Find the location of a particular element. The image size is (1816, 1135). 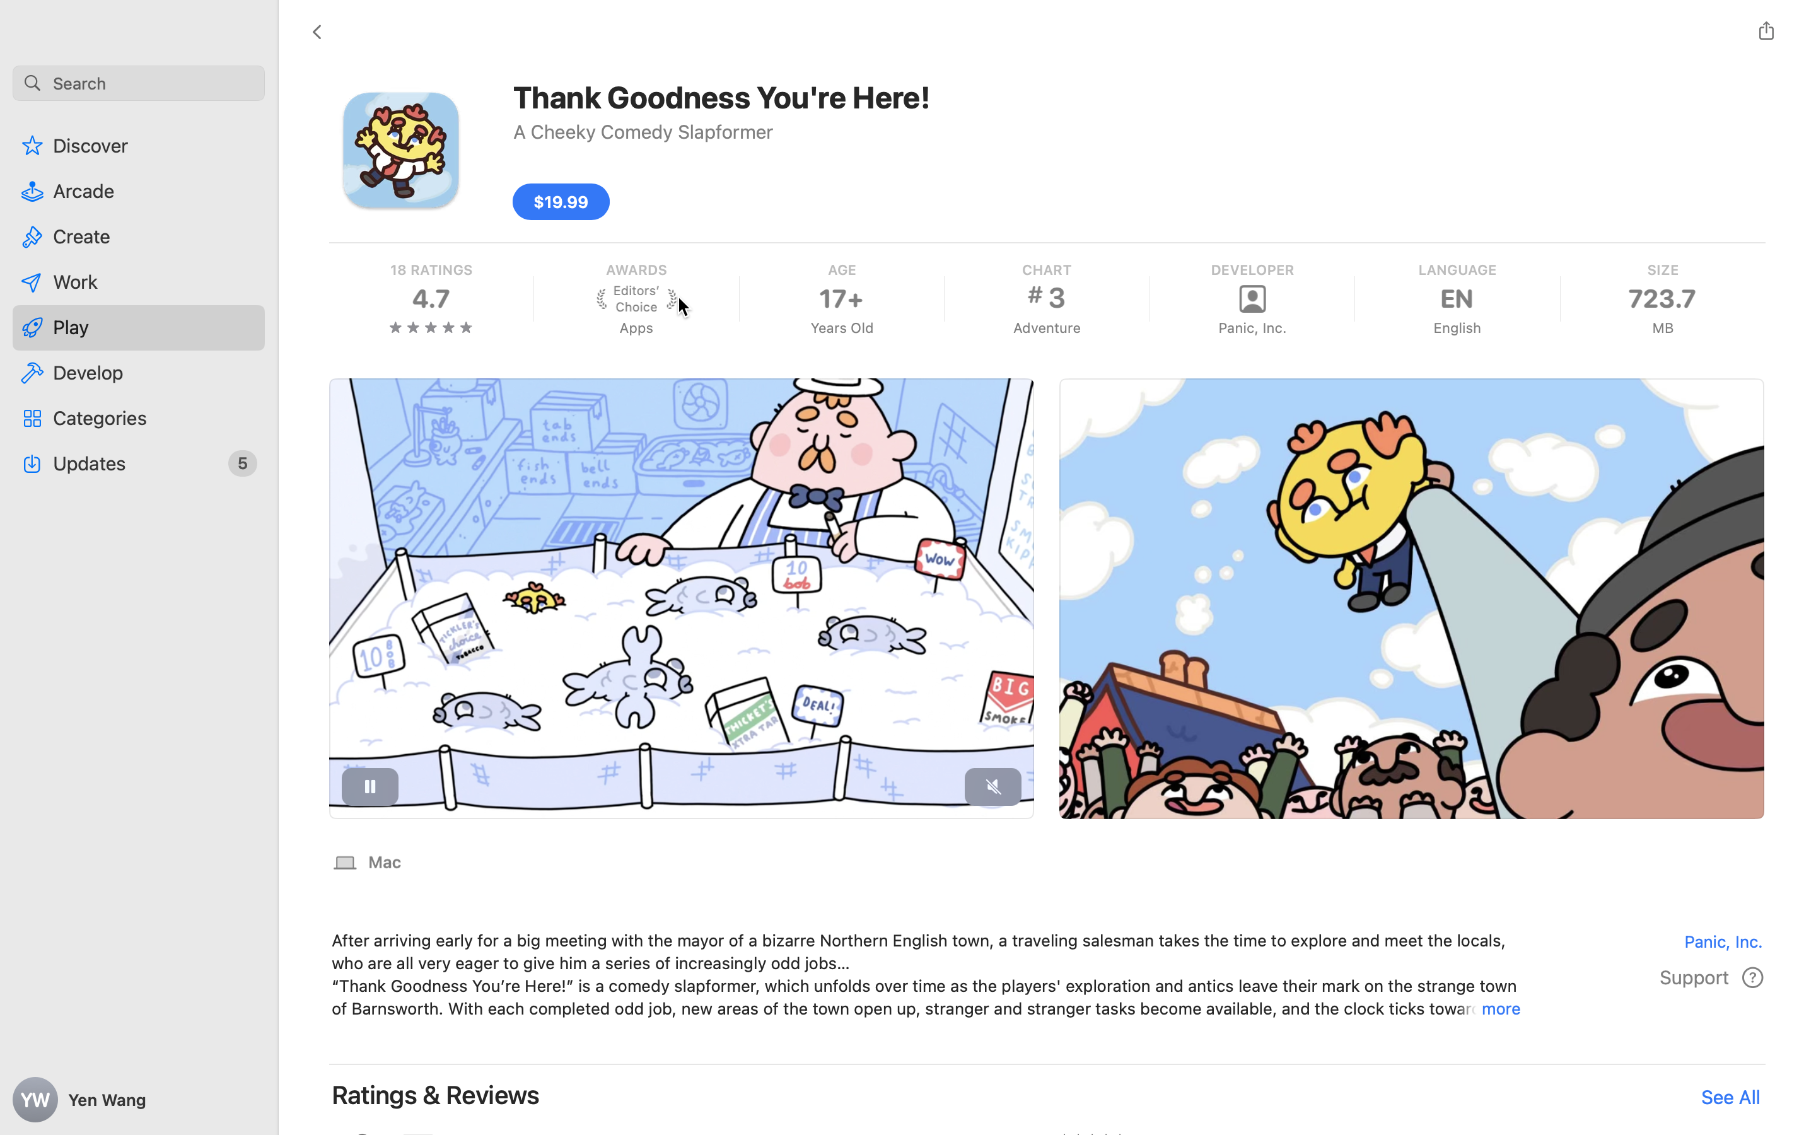

AWARDS is located at coordinates (636, 270).